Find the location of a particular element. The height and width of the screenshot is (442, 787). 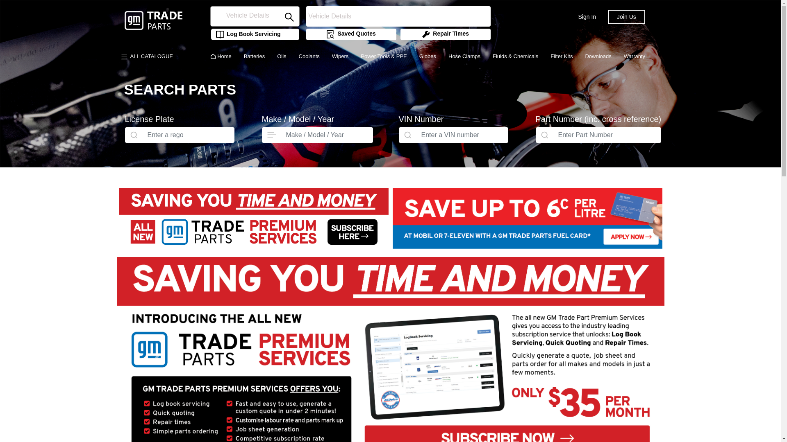

Downloads is located at coordinates (598, 56).